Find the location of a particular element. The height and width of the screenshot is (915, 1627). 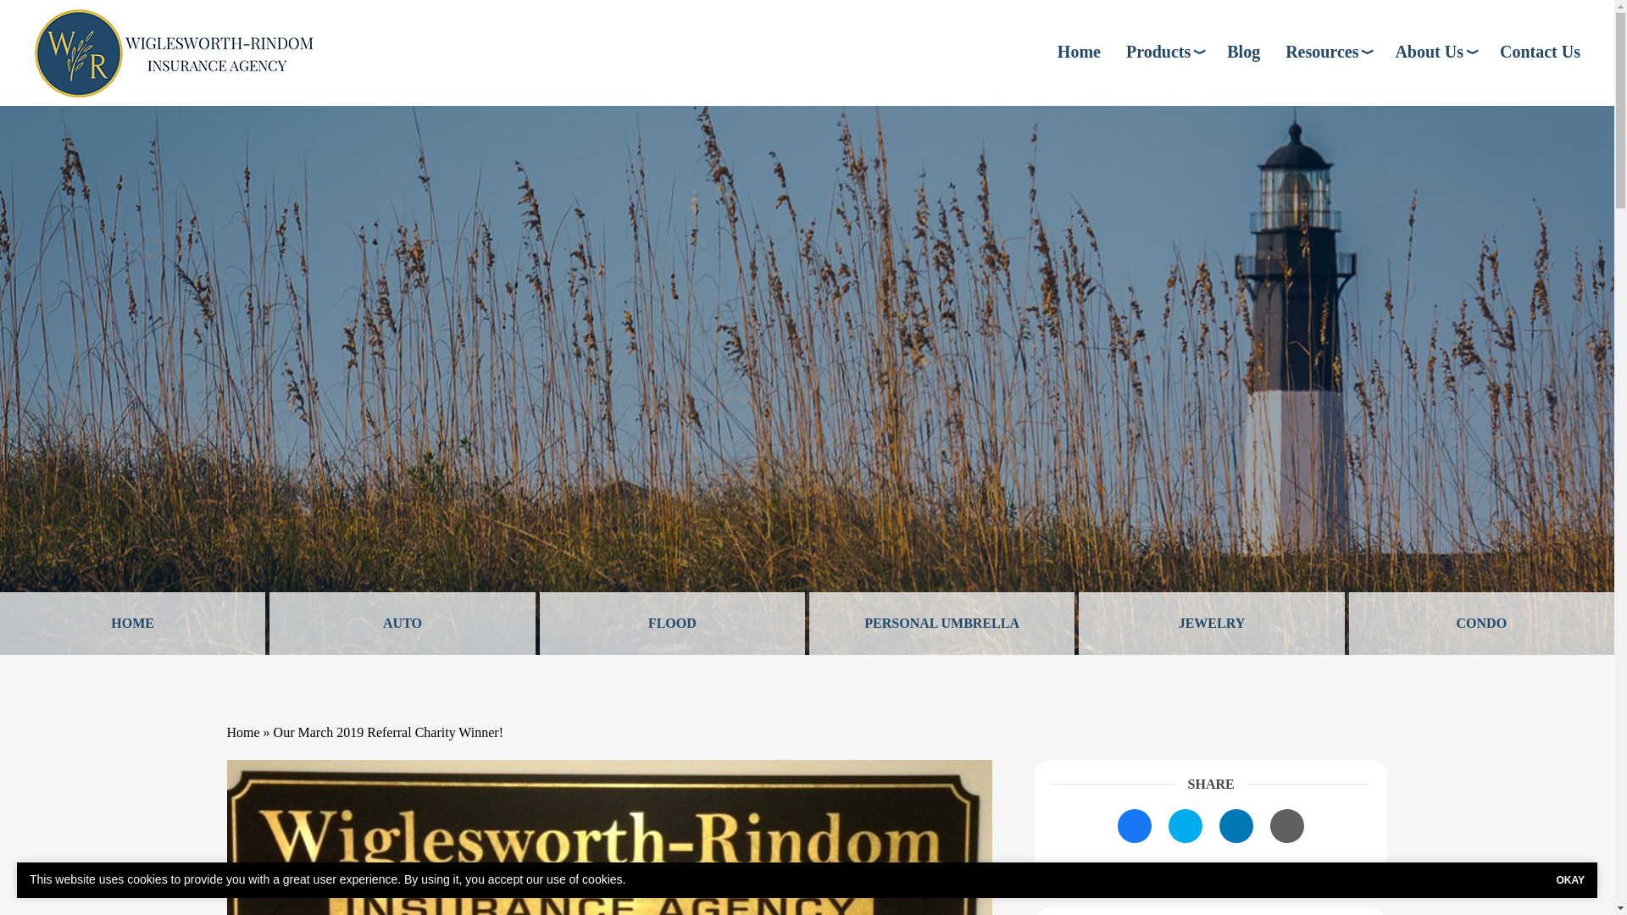

AUTO is located at coordinates (402, 624).